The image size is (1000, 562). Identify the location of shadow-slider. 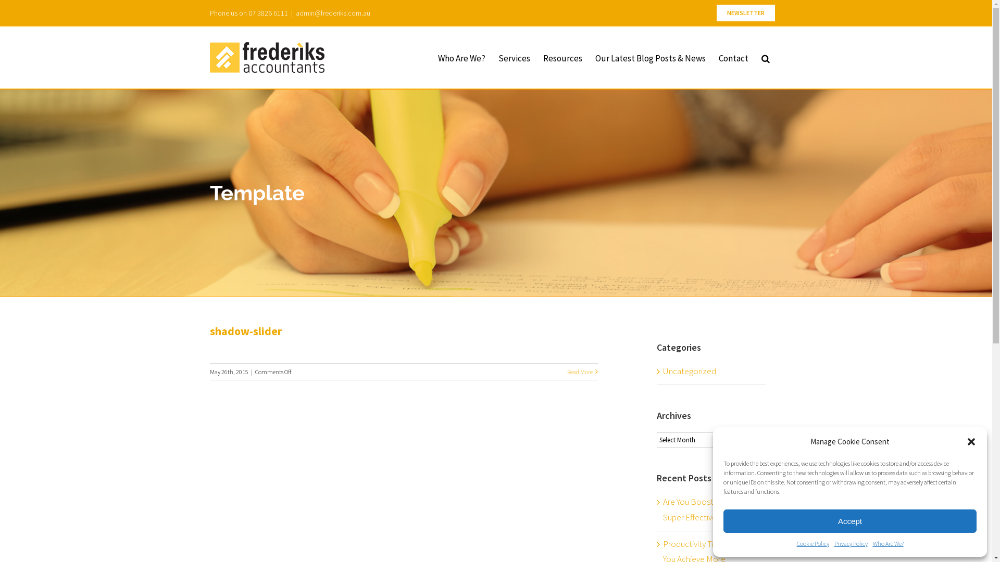
(245, 331).